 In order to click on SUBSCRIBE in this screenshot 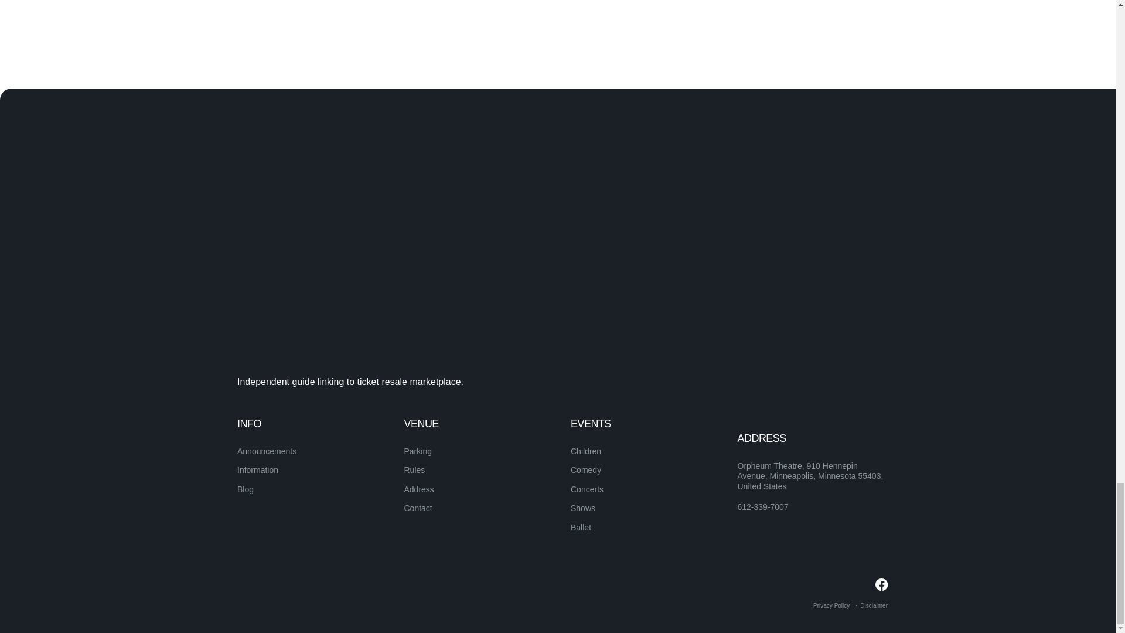, I will do `click(846, 445)`.